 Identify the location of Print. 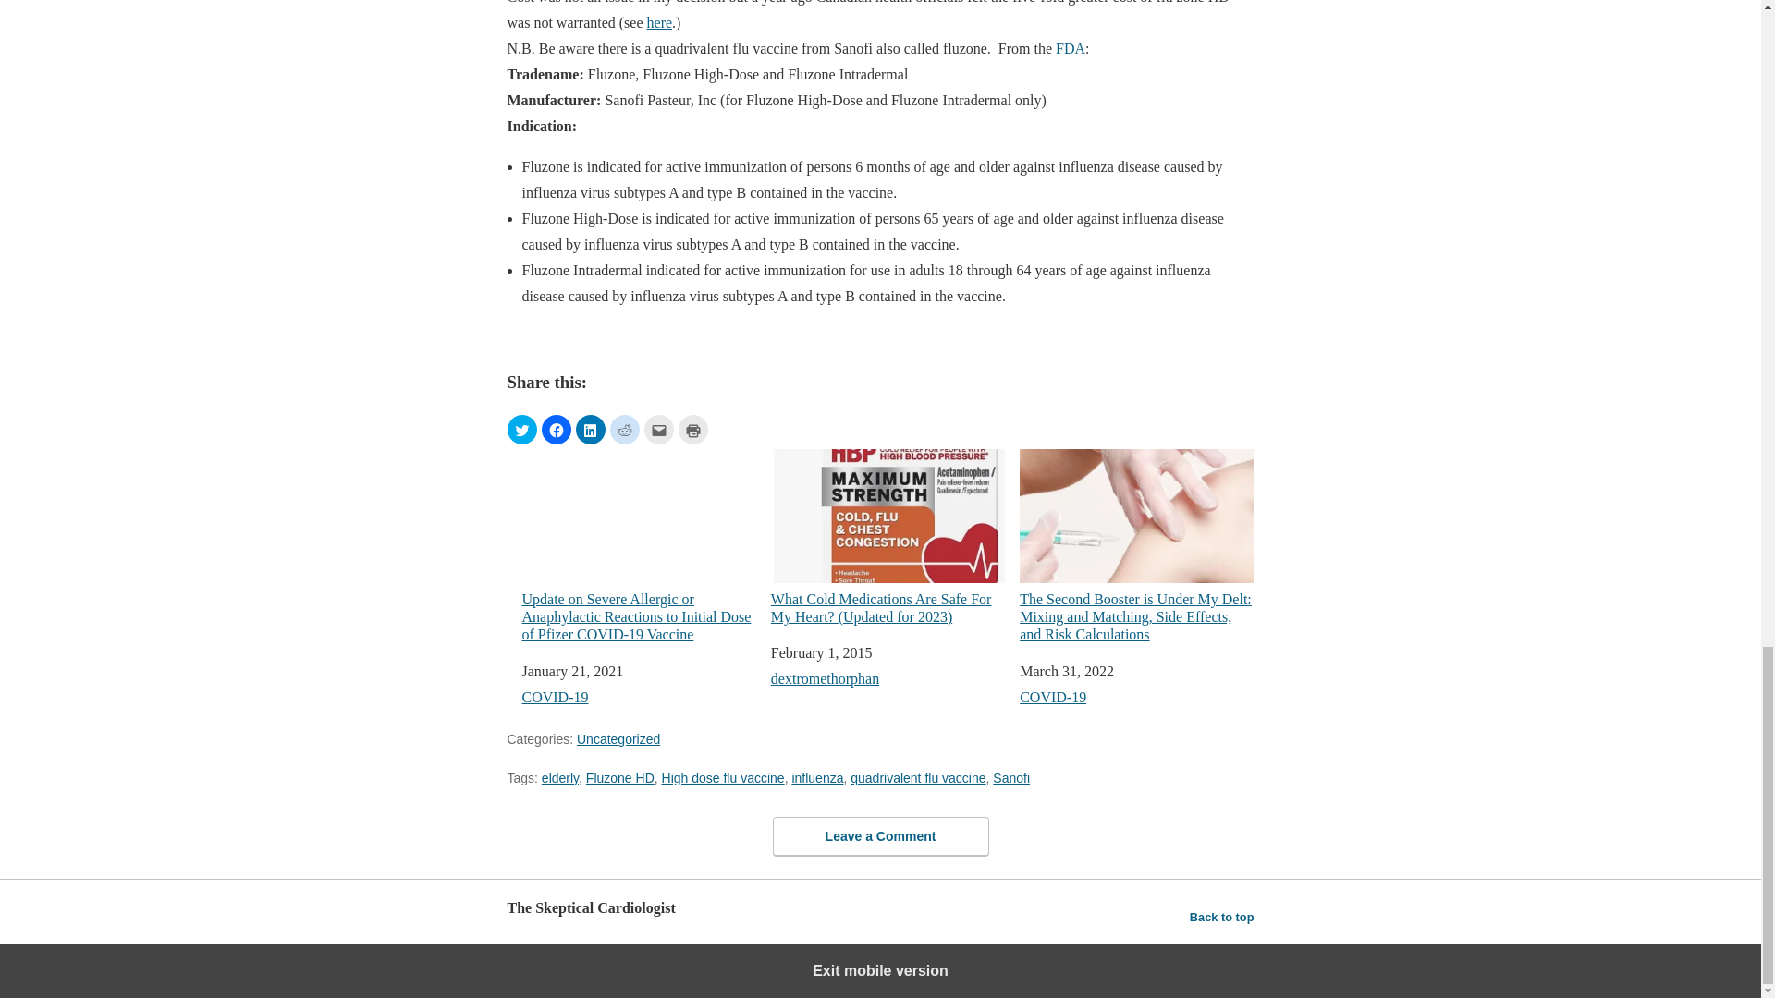
(693, 429).